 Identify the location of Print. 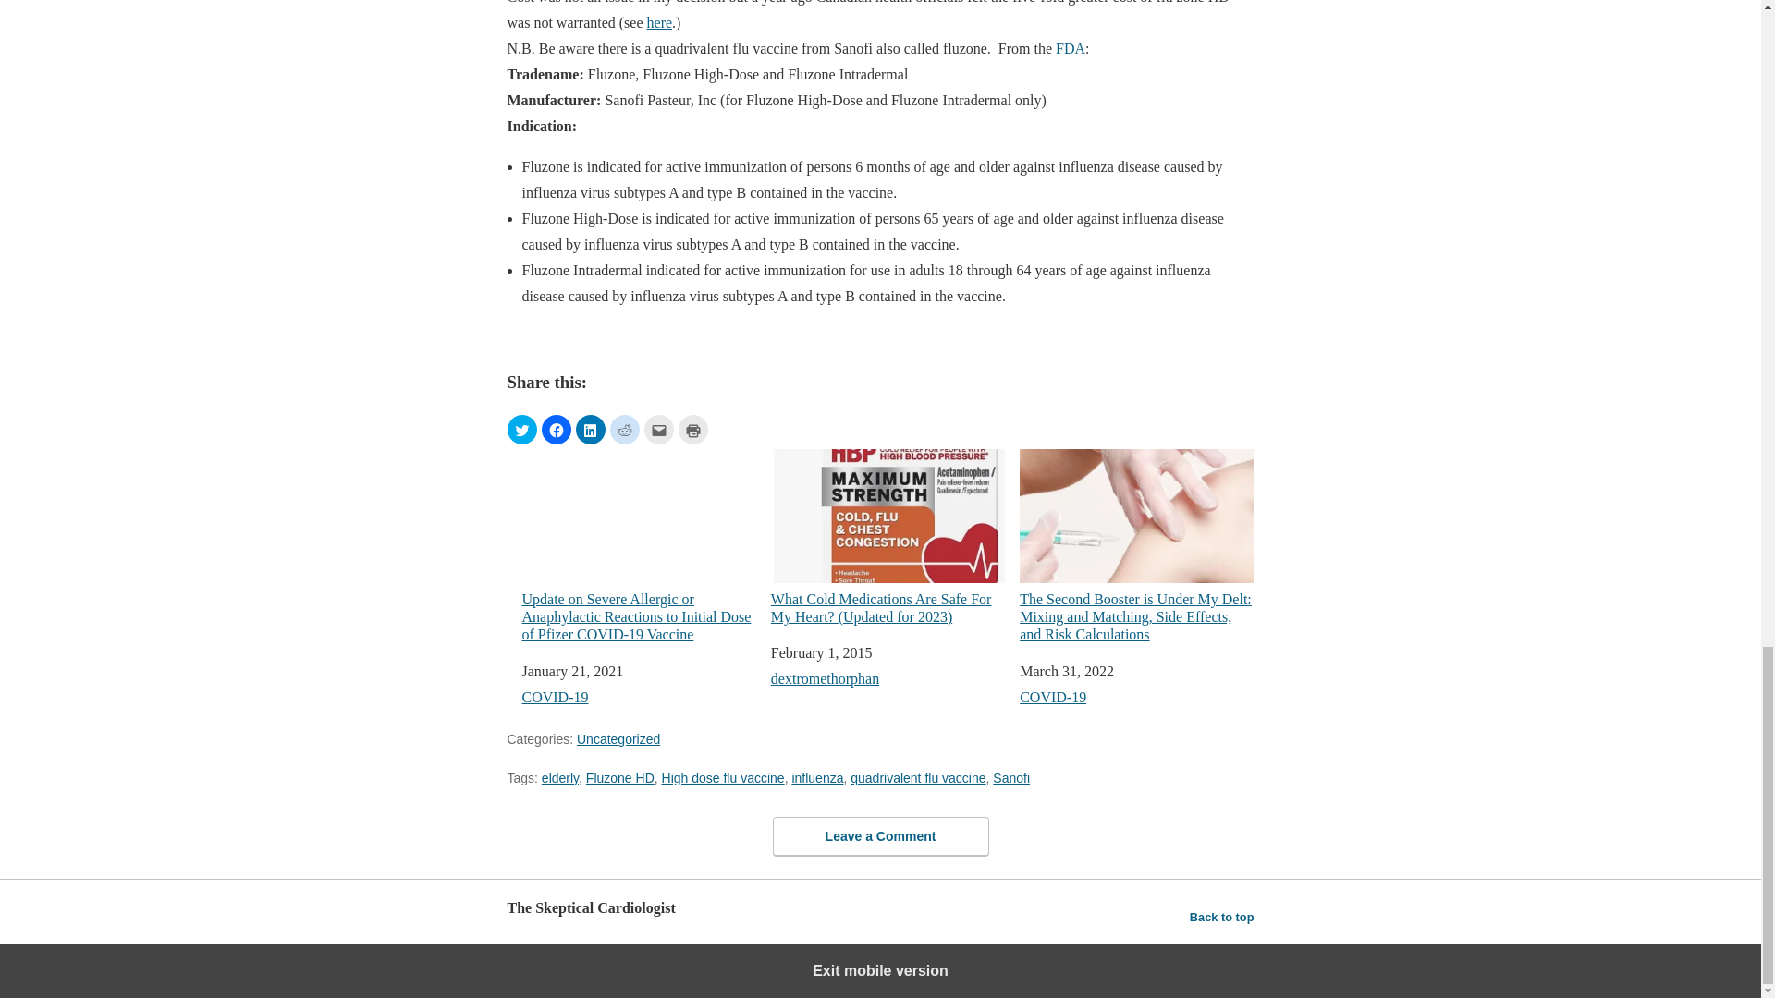
(693, 429).